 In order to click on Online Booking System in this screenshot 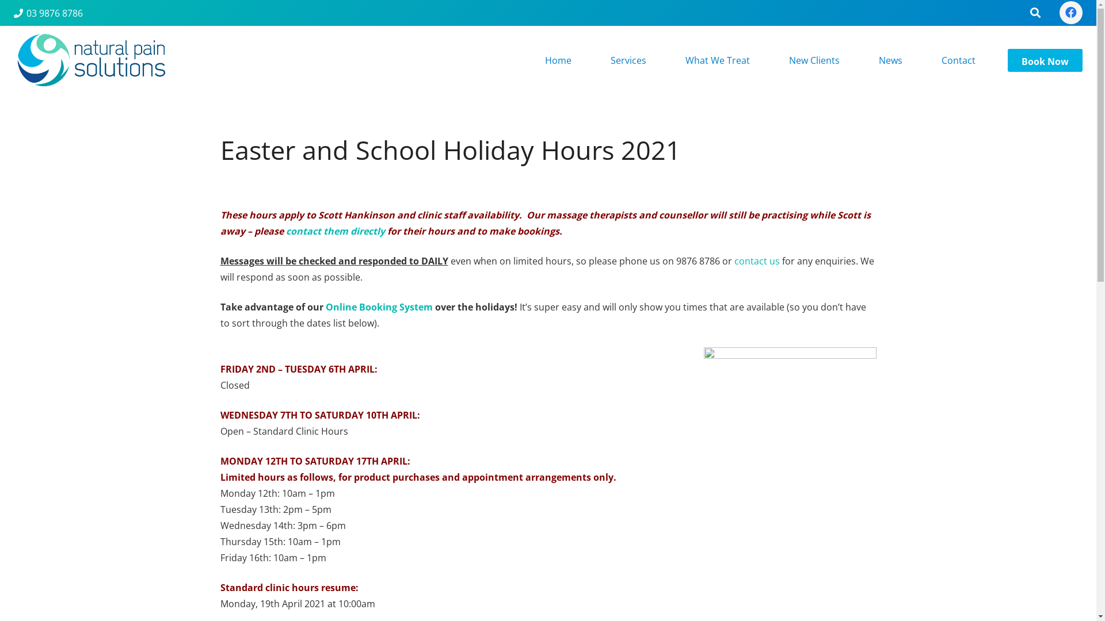, I will do `click(379, 306)`.